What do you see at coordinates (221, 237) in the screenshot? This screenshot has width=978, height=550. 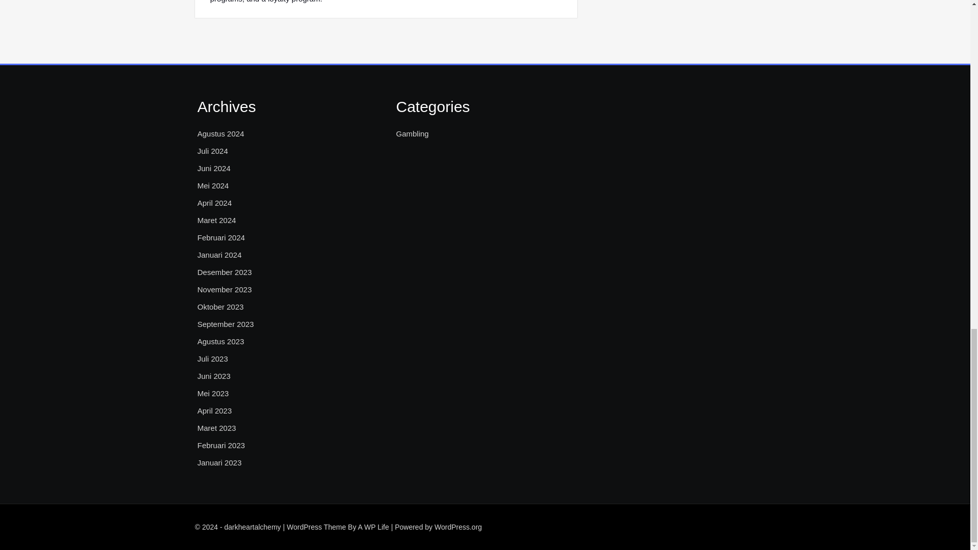 I see `Februari 2024` at bounding box center [221, 237].